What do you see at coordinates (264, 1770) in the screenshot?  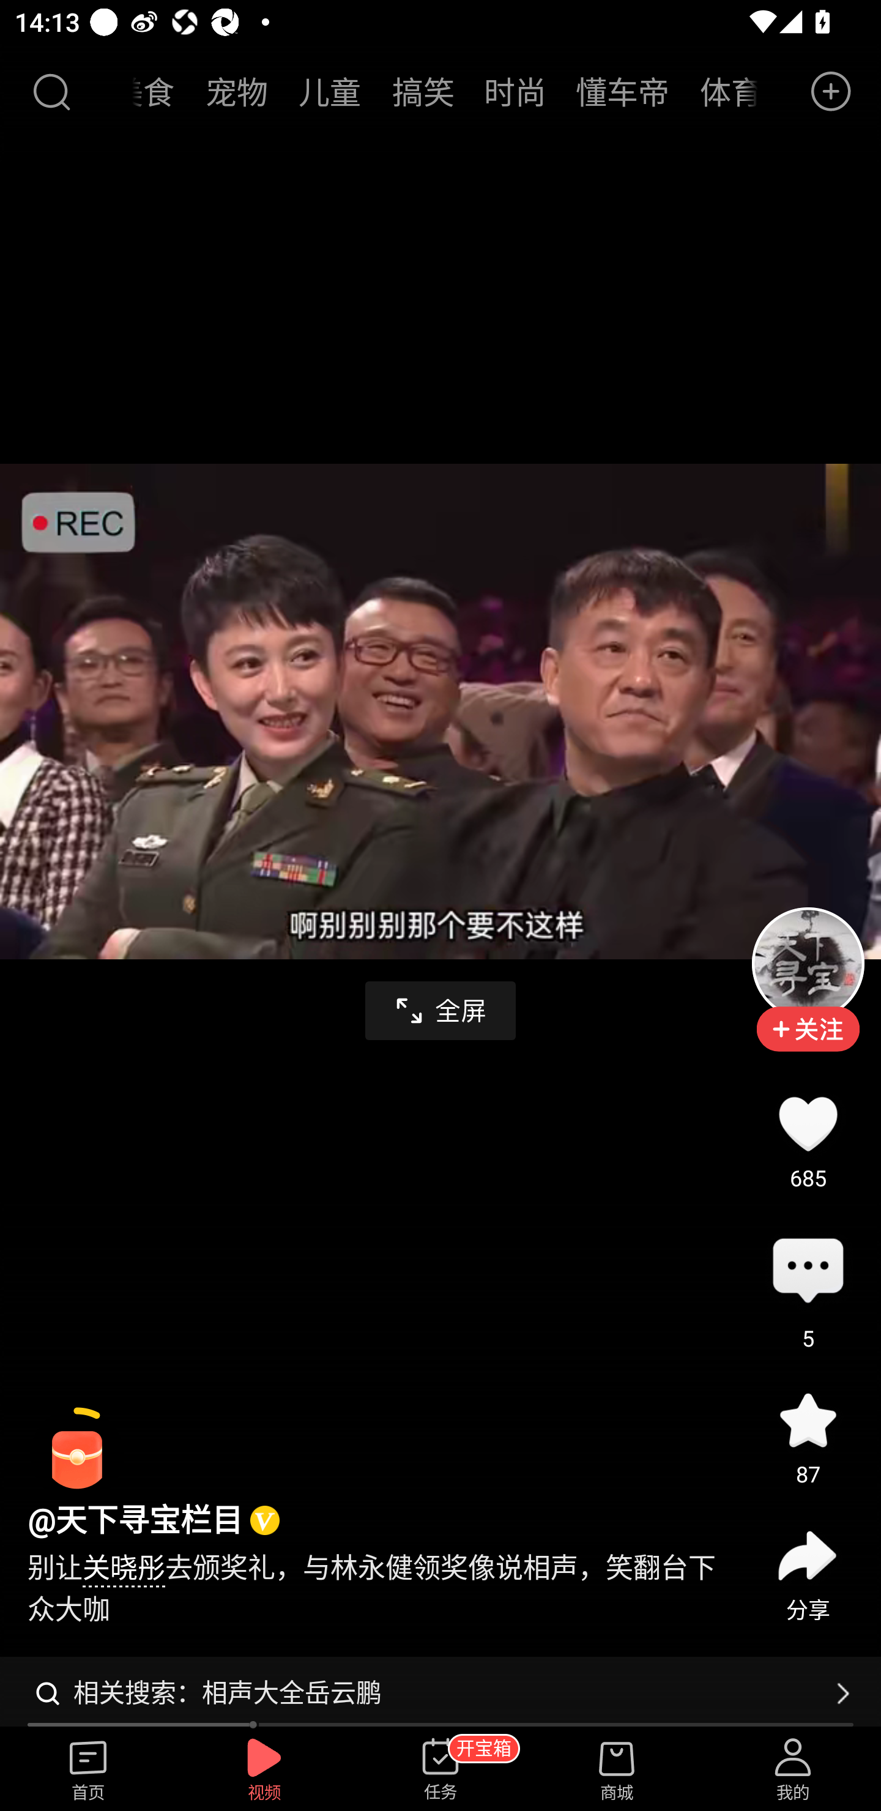 I see `视频` at bounding box center [264, 1770].